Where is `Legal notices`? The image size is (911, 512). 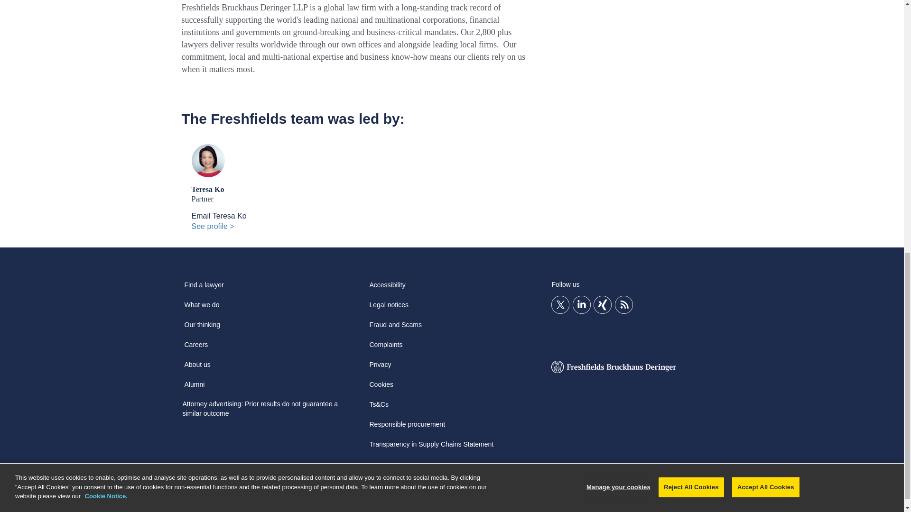
Legal notices is located at coordinates (389, 308).